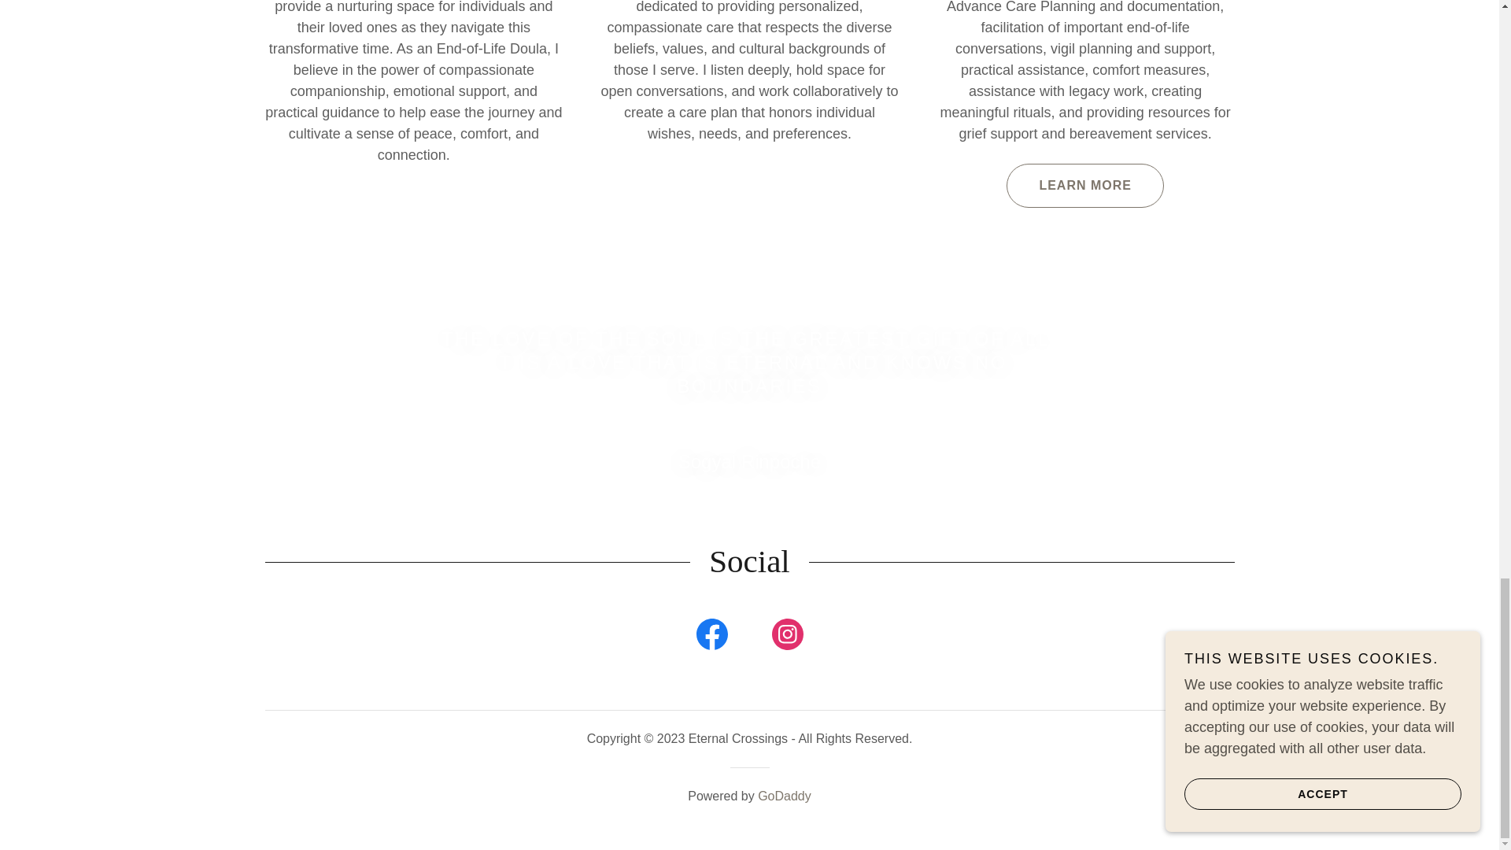 This screenshot has height=850, width=1511. What do you see at coordinates (1084, 186) in the screenshot?
I see `LEARN MORE` at bounding box center [1084, 186].